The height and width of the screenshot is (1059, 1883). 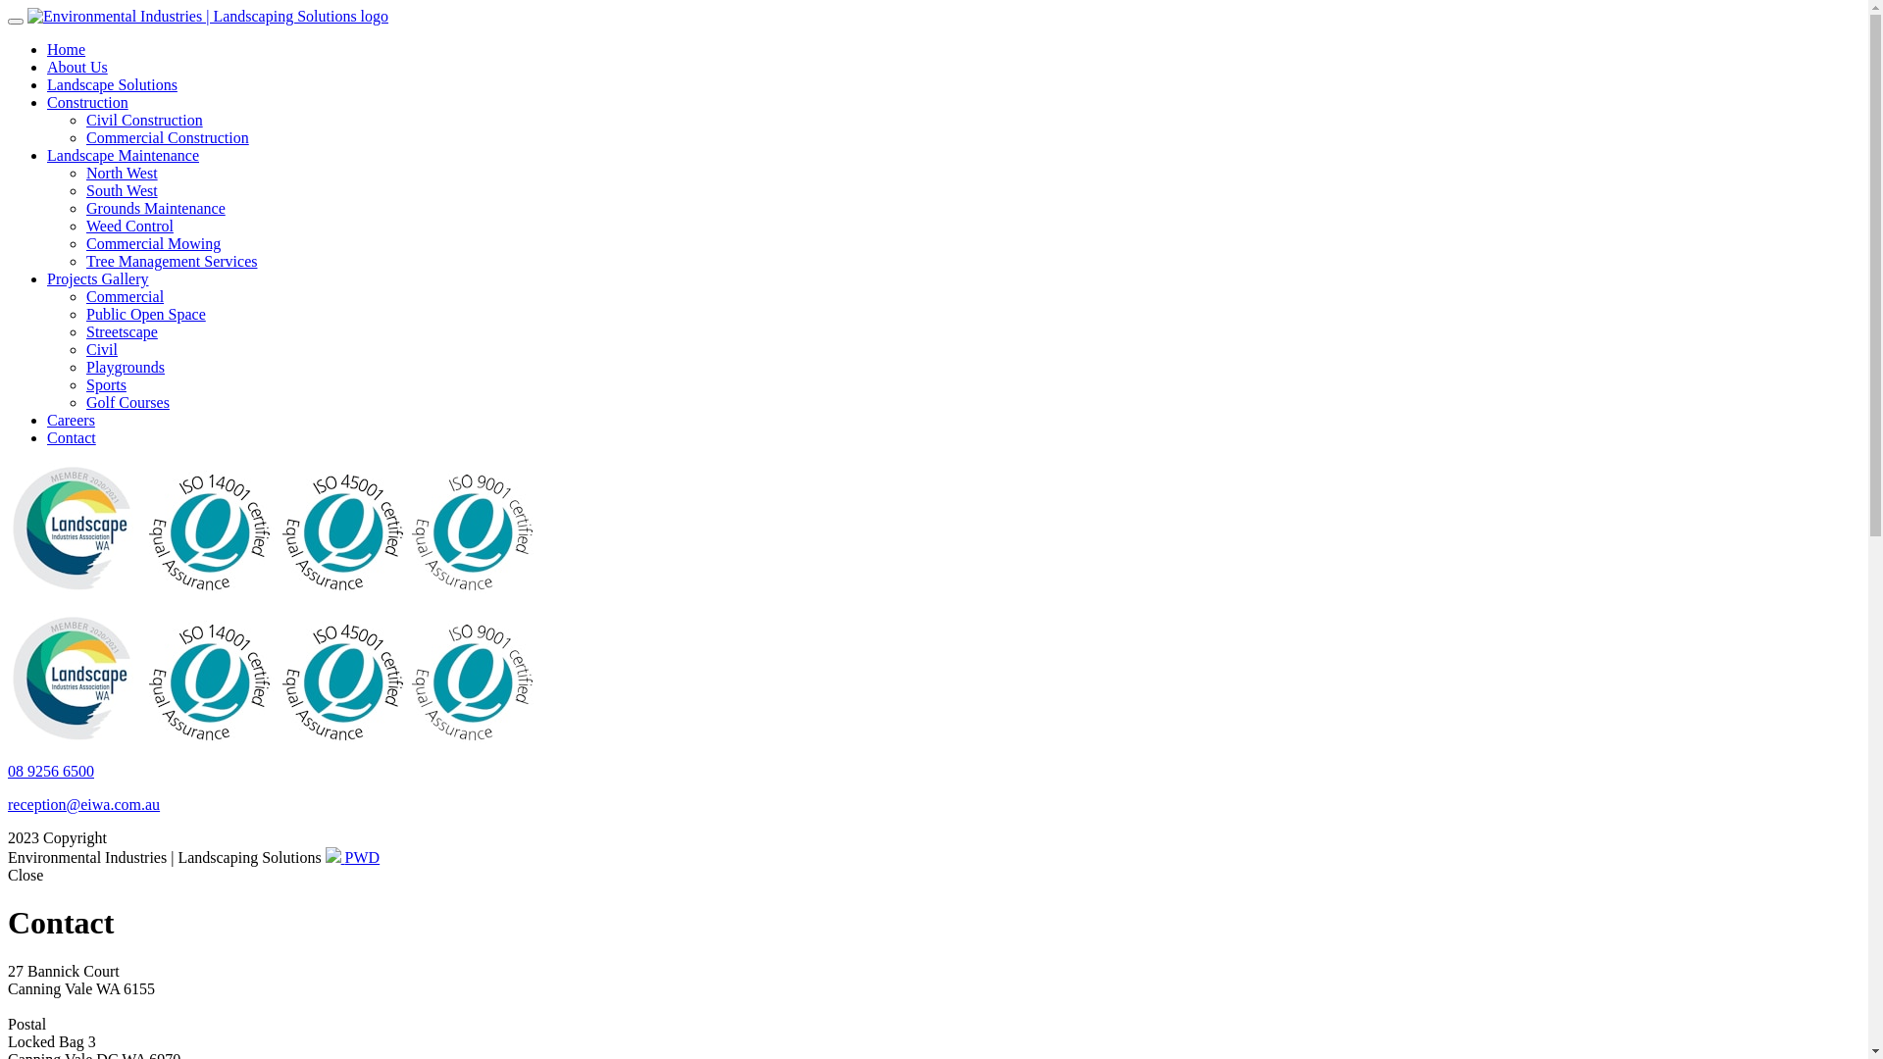 What do you see at coordinates (102, 349) in the screenshot?
I see `Civil` at bounding box center [102, 349].